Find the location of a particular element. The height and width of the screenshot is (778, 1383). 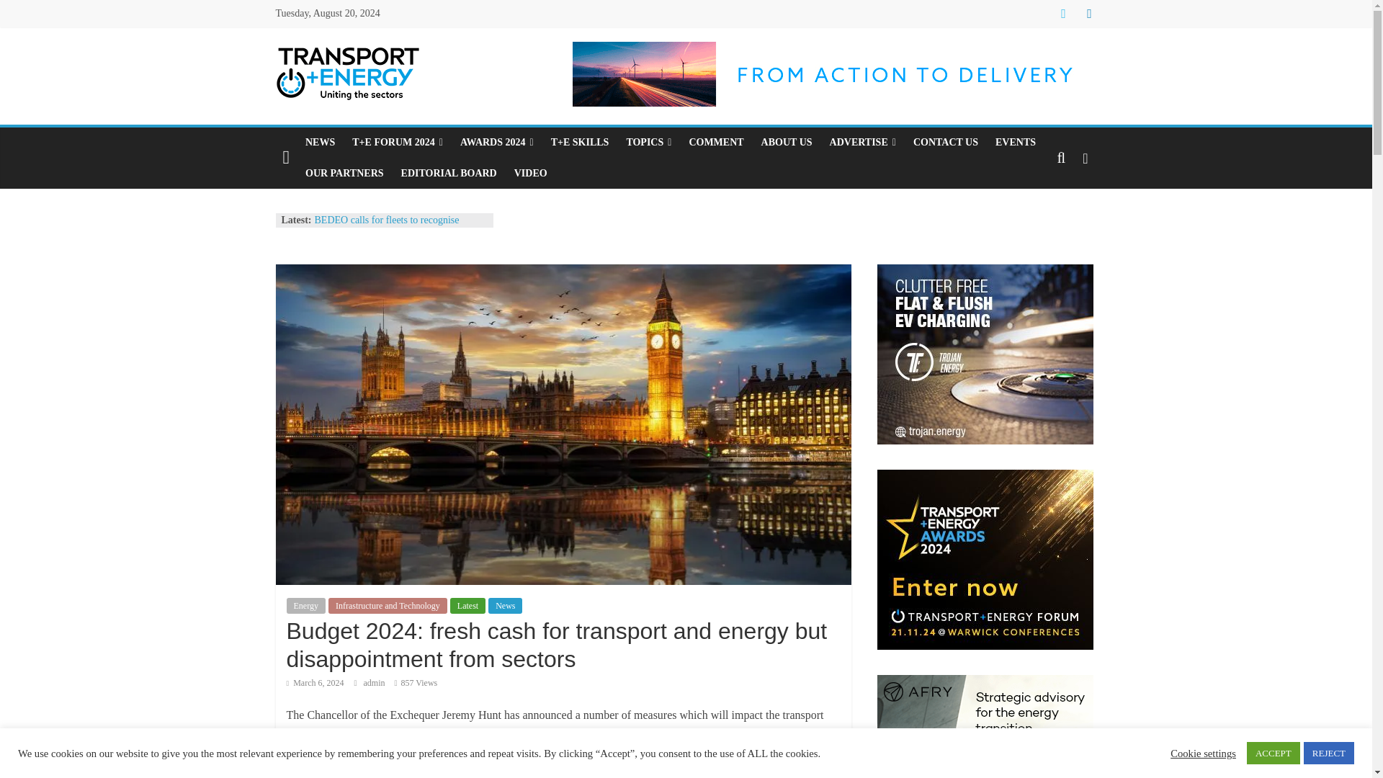

COMMENT is located at coordinates (716, 143).